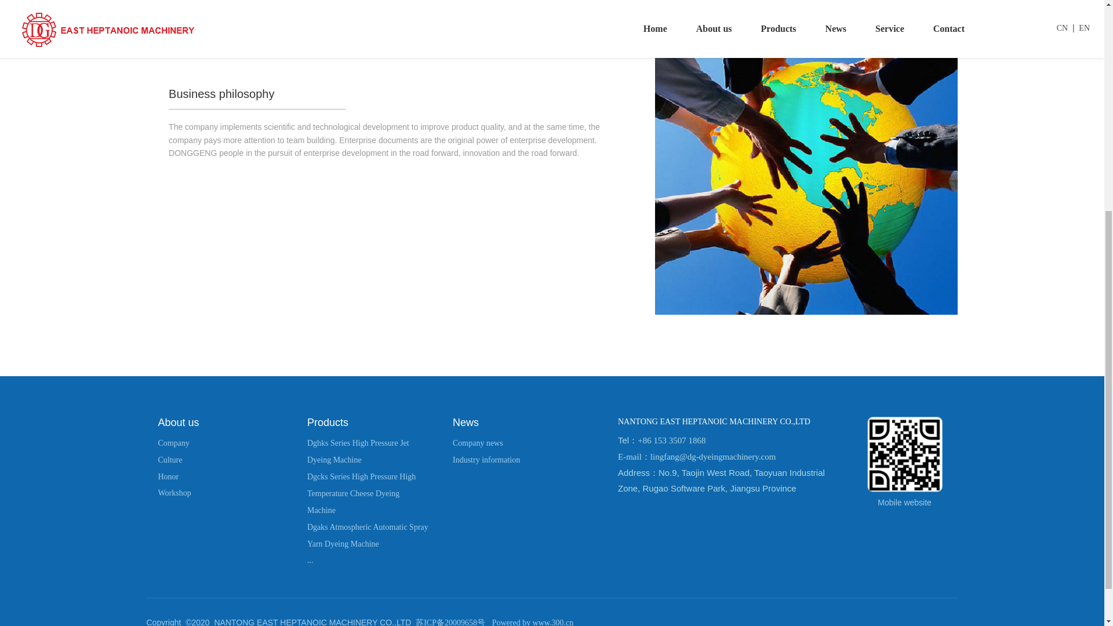  Describe the element at coordinates (174, 493) in the screenshot. I see `Workshop` at that location.